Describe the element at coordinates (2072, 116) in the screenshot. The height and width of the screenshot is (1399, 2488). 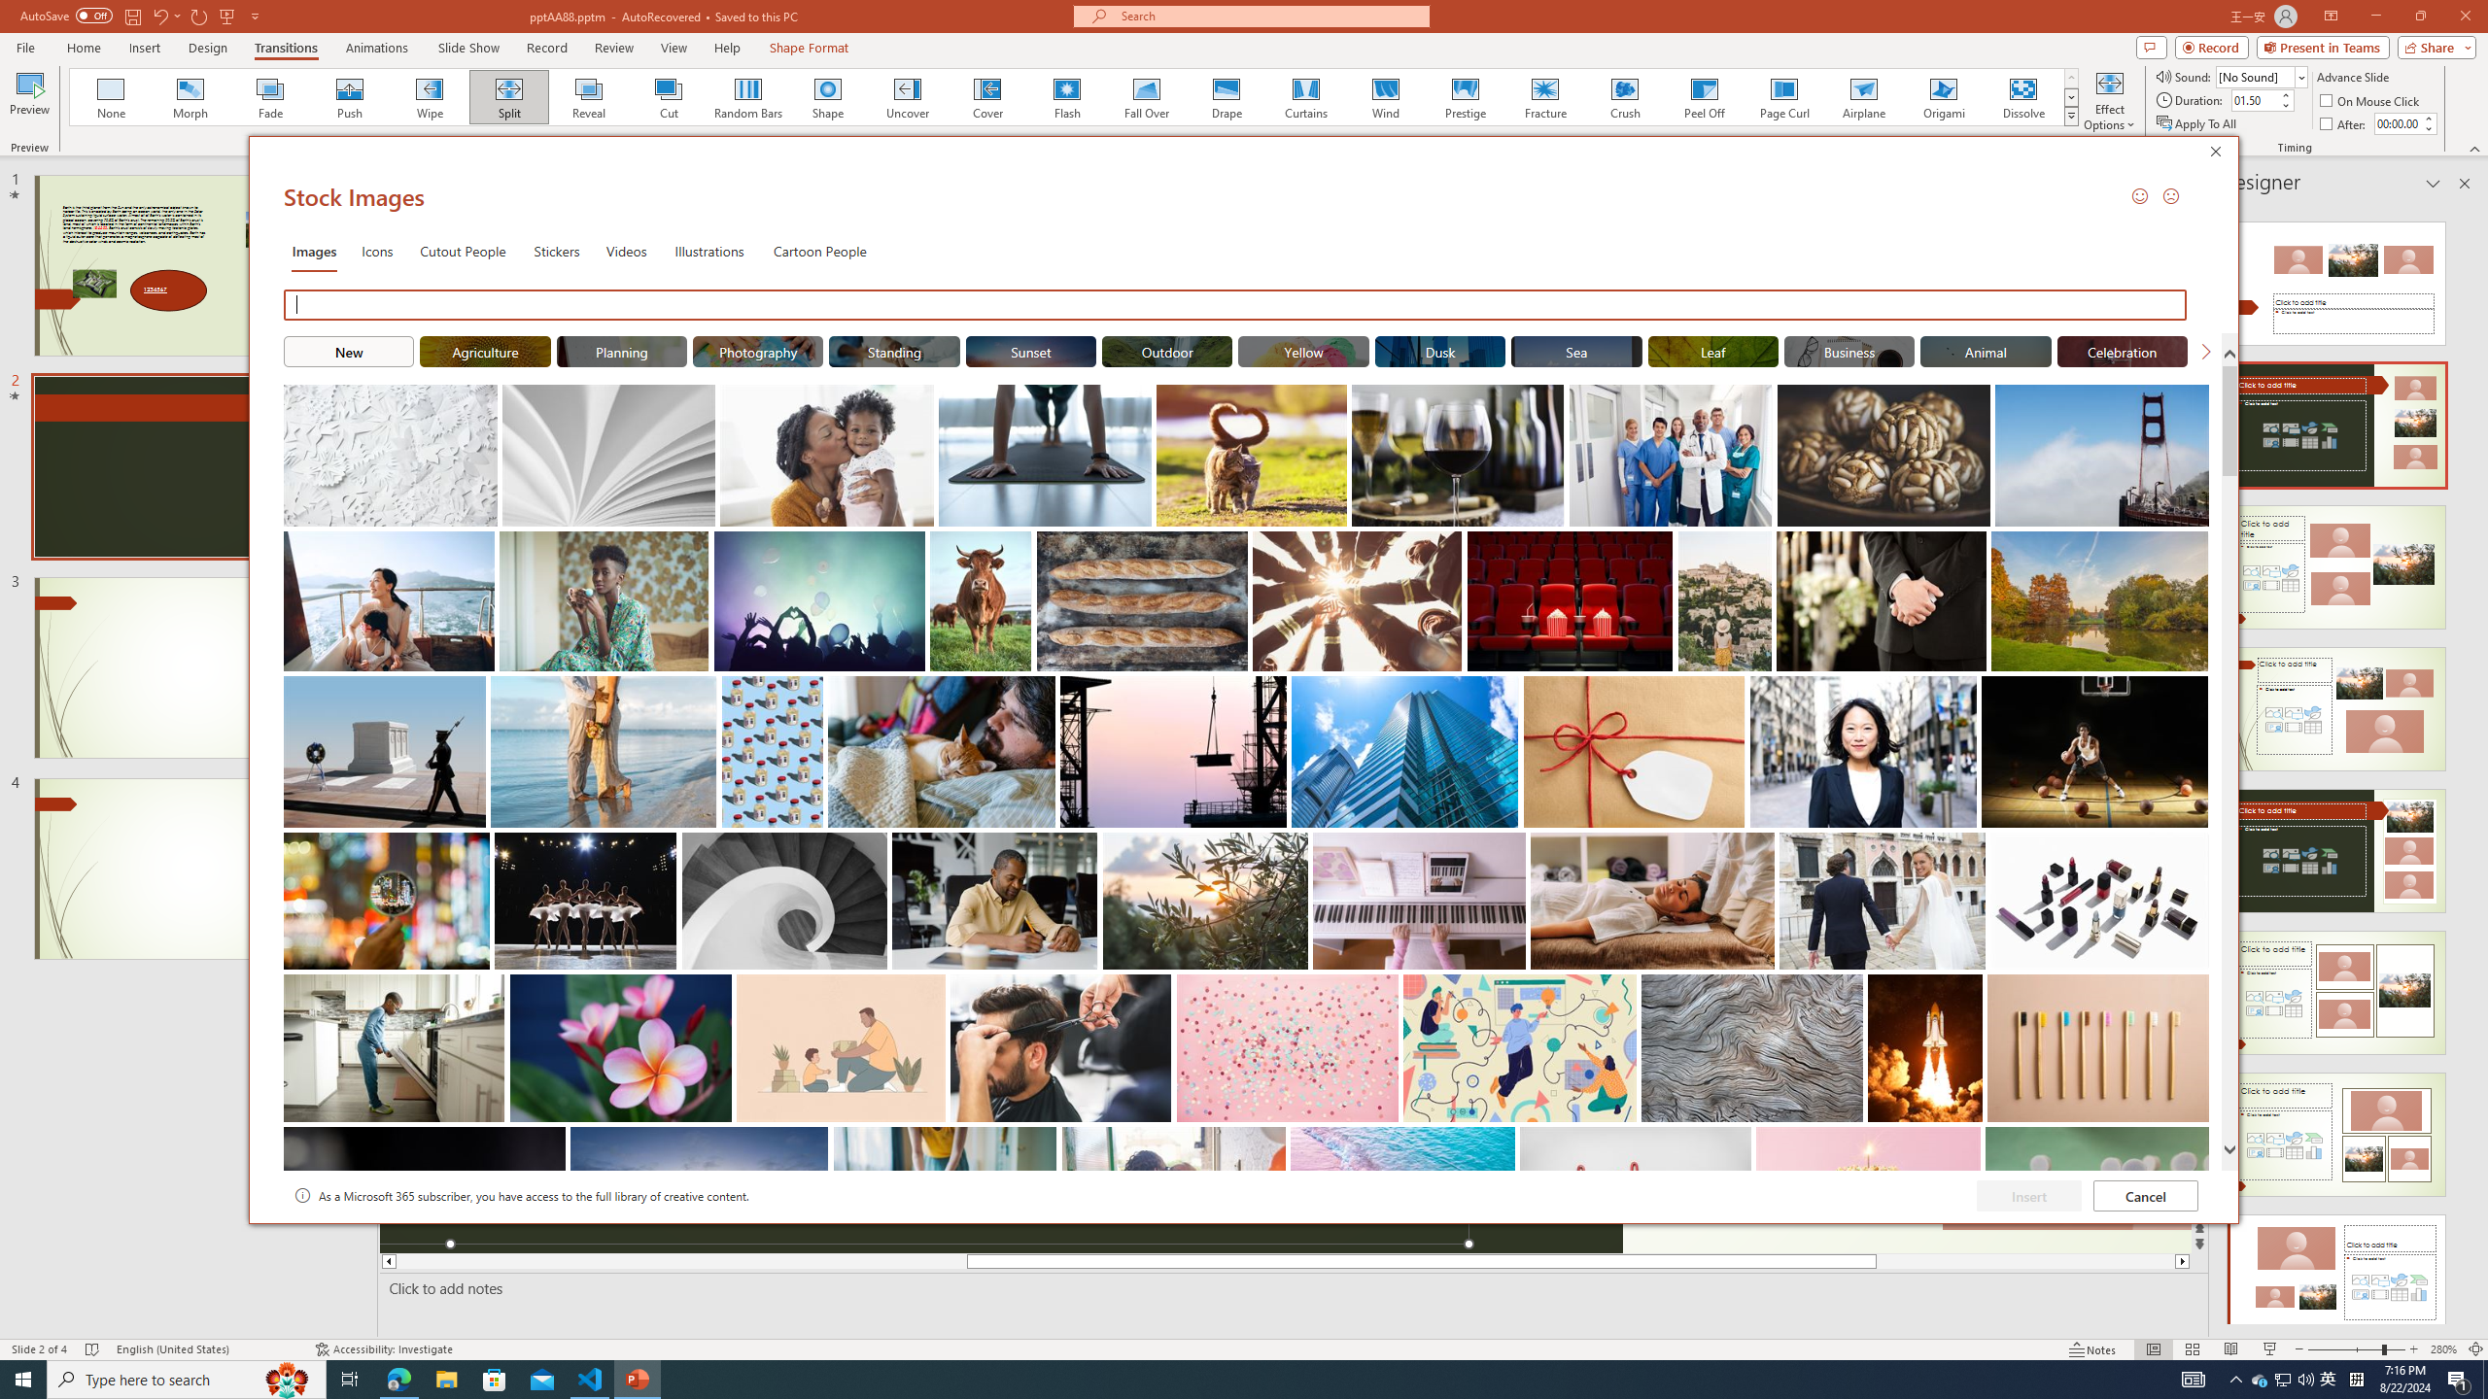
I see `Transition Effects` at that location.